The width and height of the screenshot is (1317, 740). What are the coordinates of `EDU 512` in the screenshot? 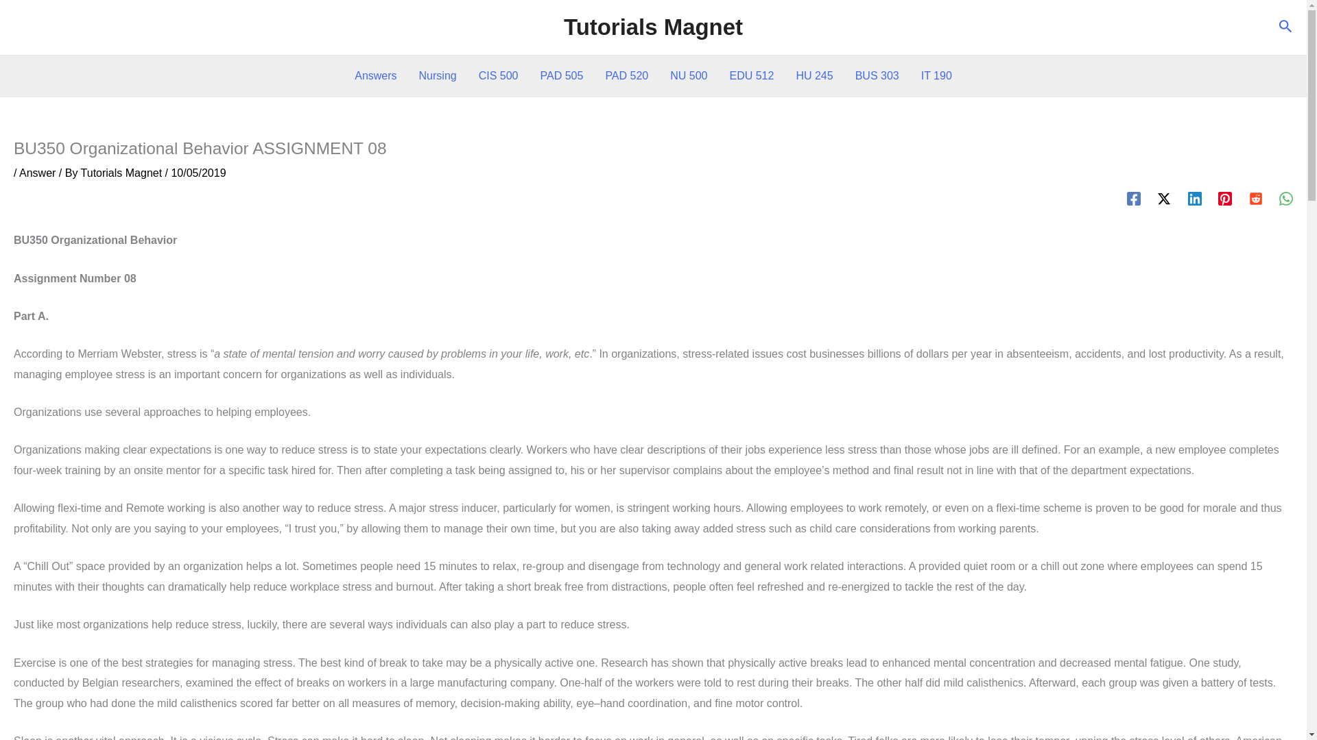 It's located at (751, 76).